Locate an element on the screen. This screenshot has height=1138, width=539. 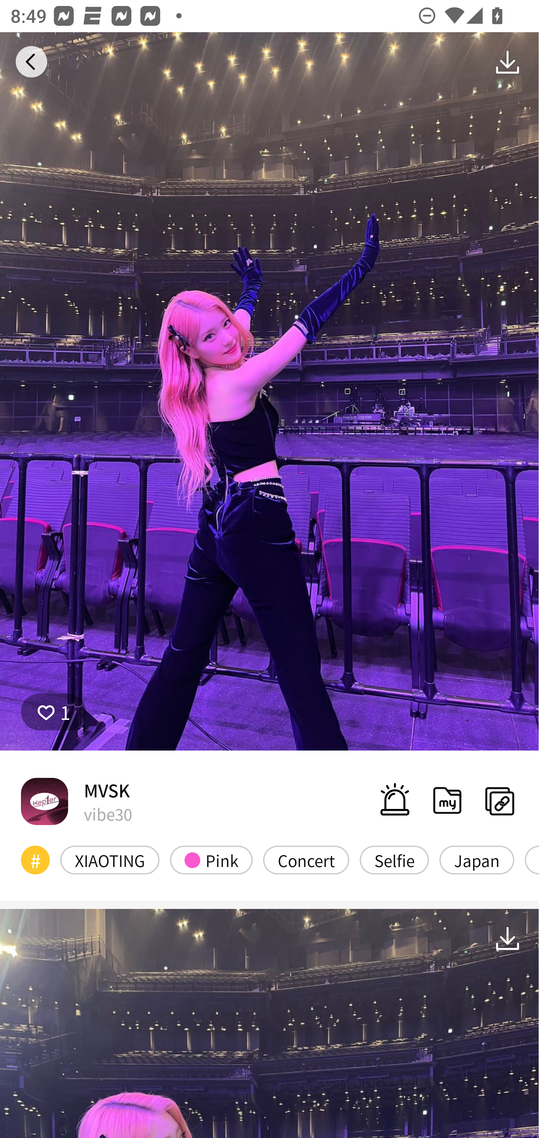
Concert is located at coordinates (306, 859).